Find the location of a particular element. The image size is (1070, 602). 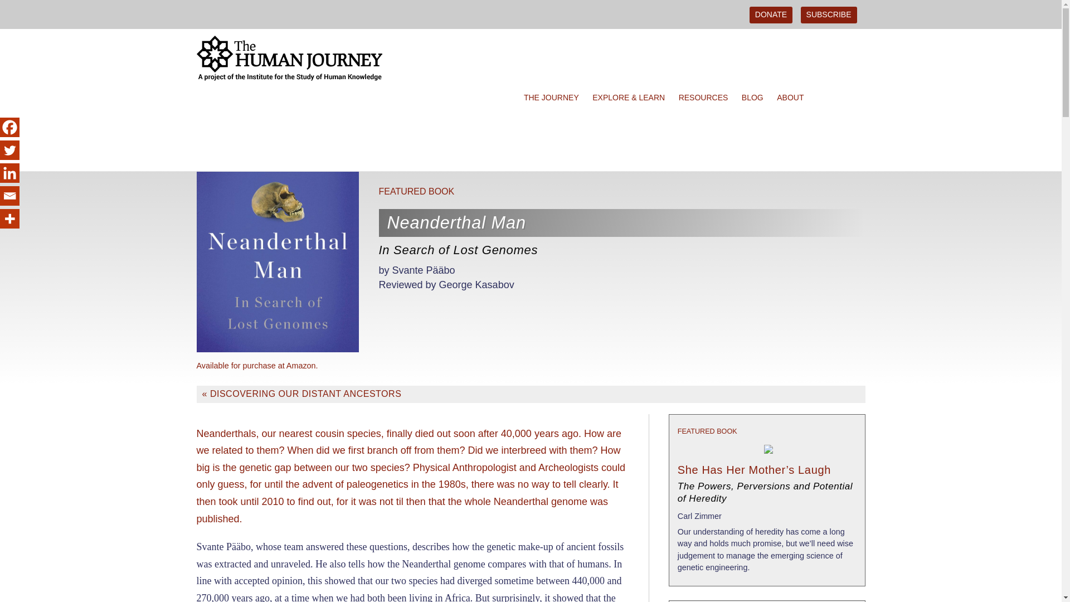

More is located at coordinates (9, 219).